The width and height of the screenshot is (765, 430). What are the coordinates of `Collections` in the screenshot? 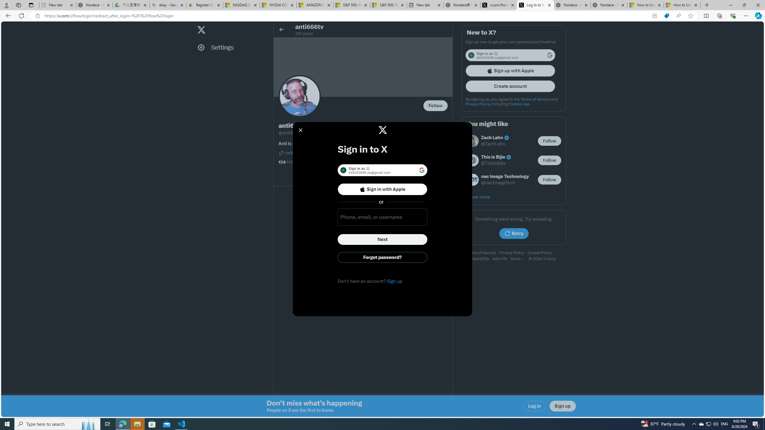 It's located at (719, 16).